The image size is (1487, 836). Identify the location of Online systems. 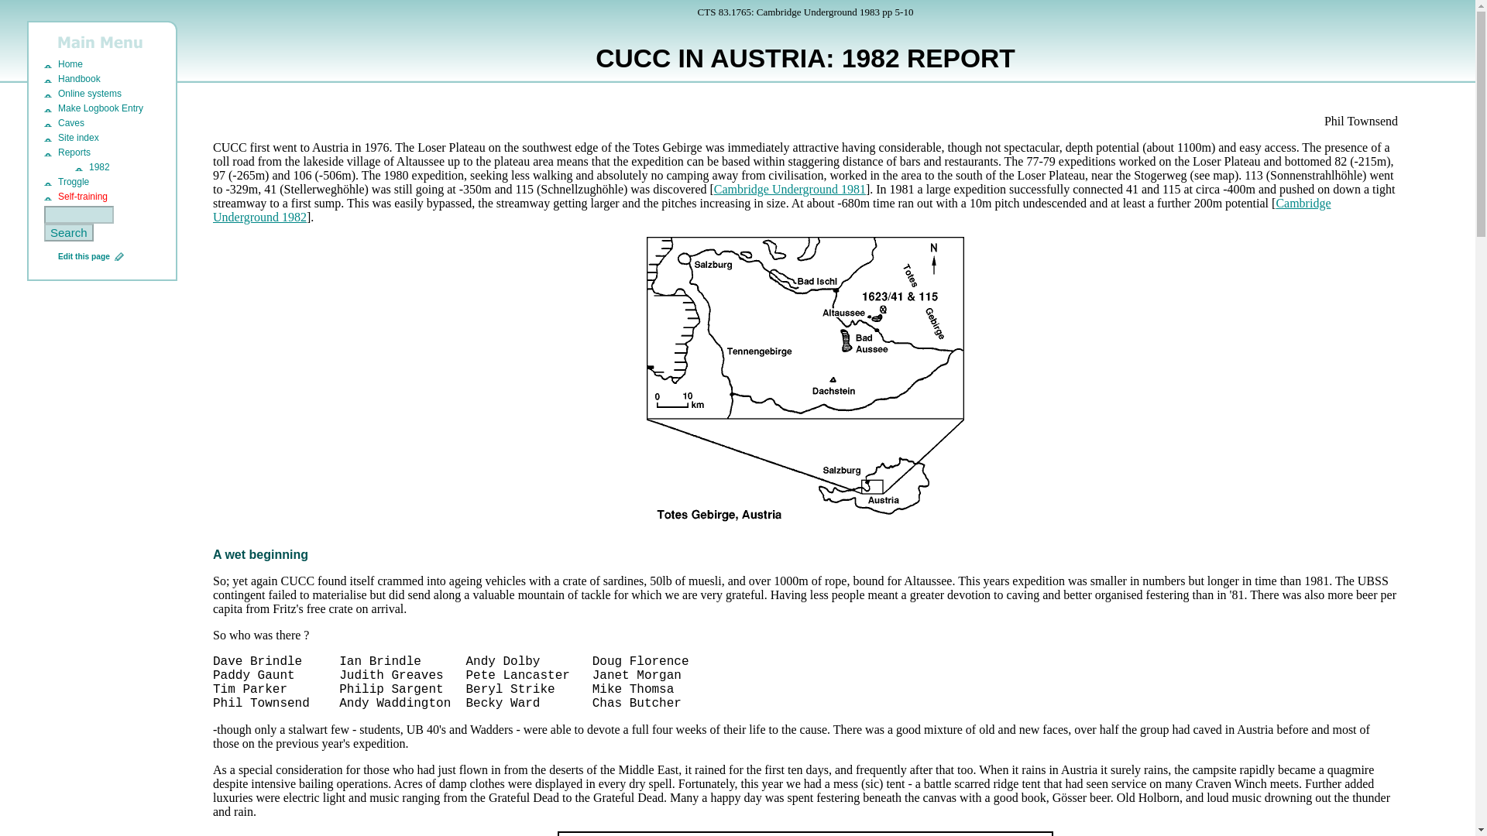
(83, 94).